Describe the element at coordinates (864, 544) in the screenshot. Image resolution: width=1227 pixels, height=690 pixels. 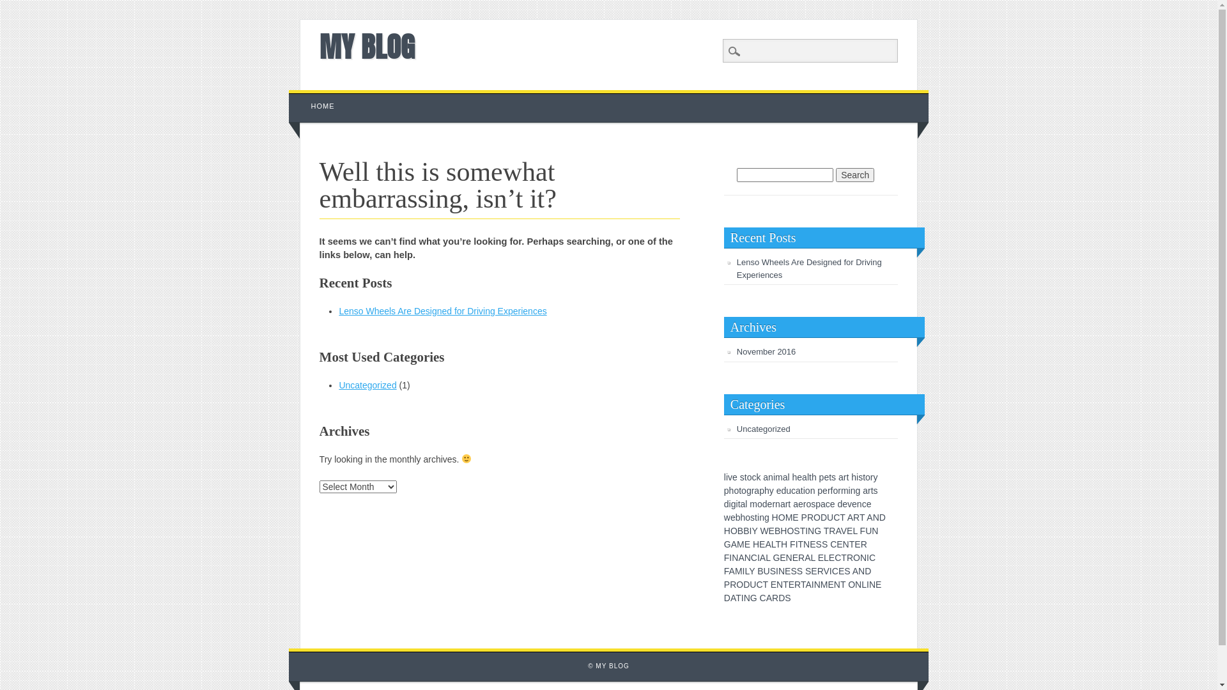
I see `R` at that location.